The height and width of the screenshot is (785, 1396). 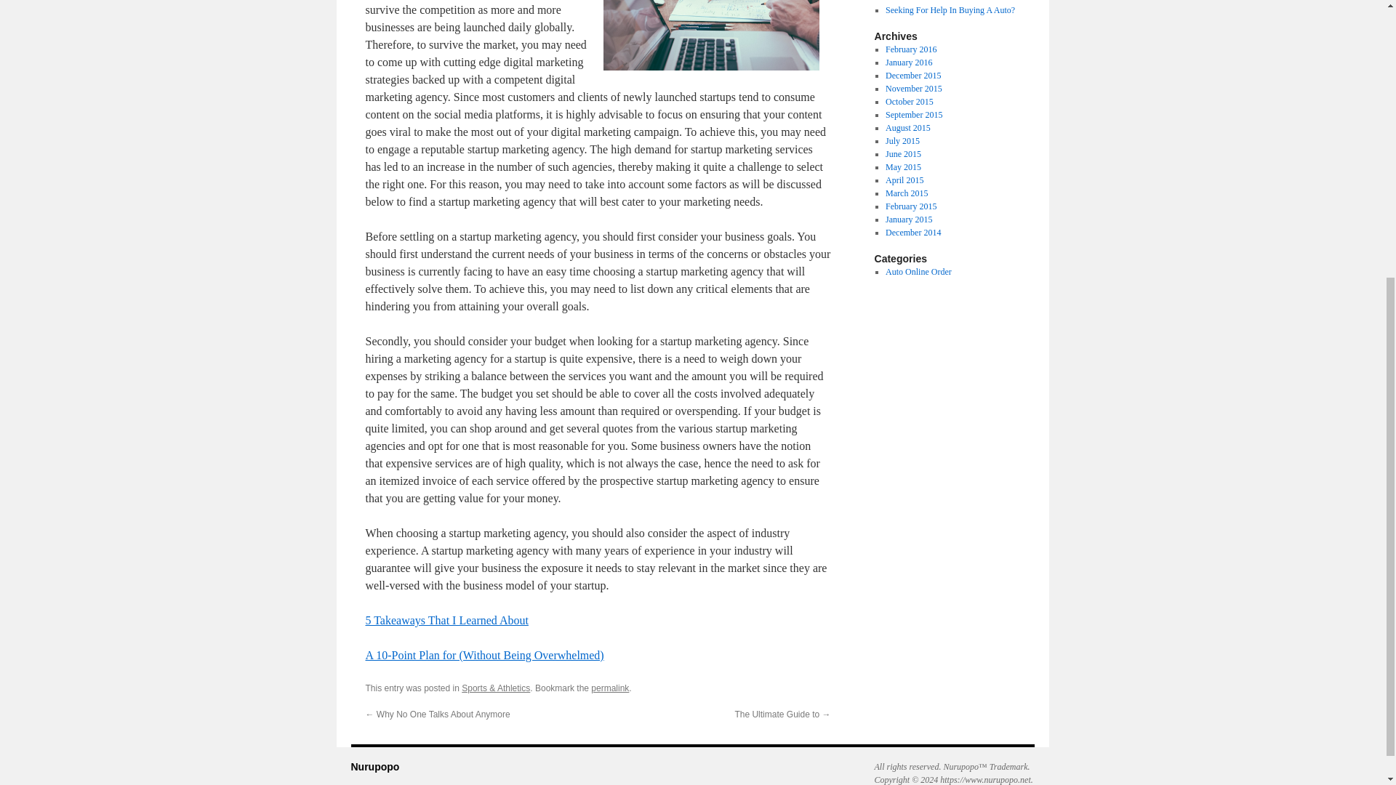 I want to click on October 2015, so click(x=909, y=101).